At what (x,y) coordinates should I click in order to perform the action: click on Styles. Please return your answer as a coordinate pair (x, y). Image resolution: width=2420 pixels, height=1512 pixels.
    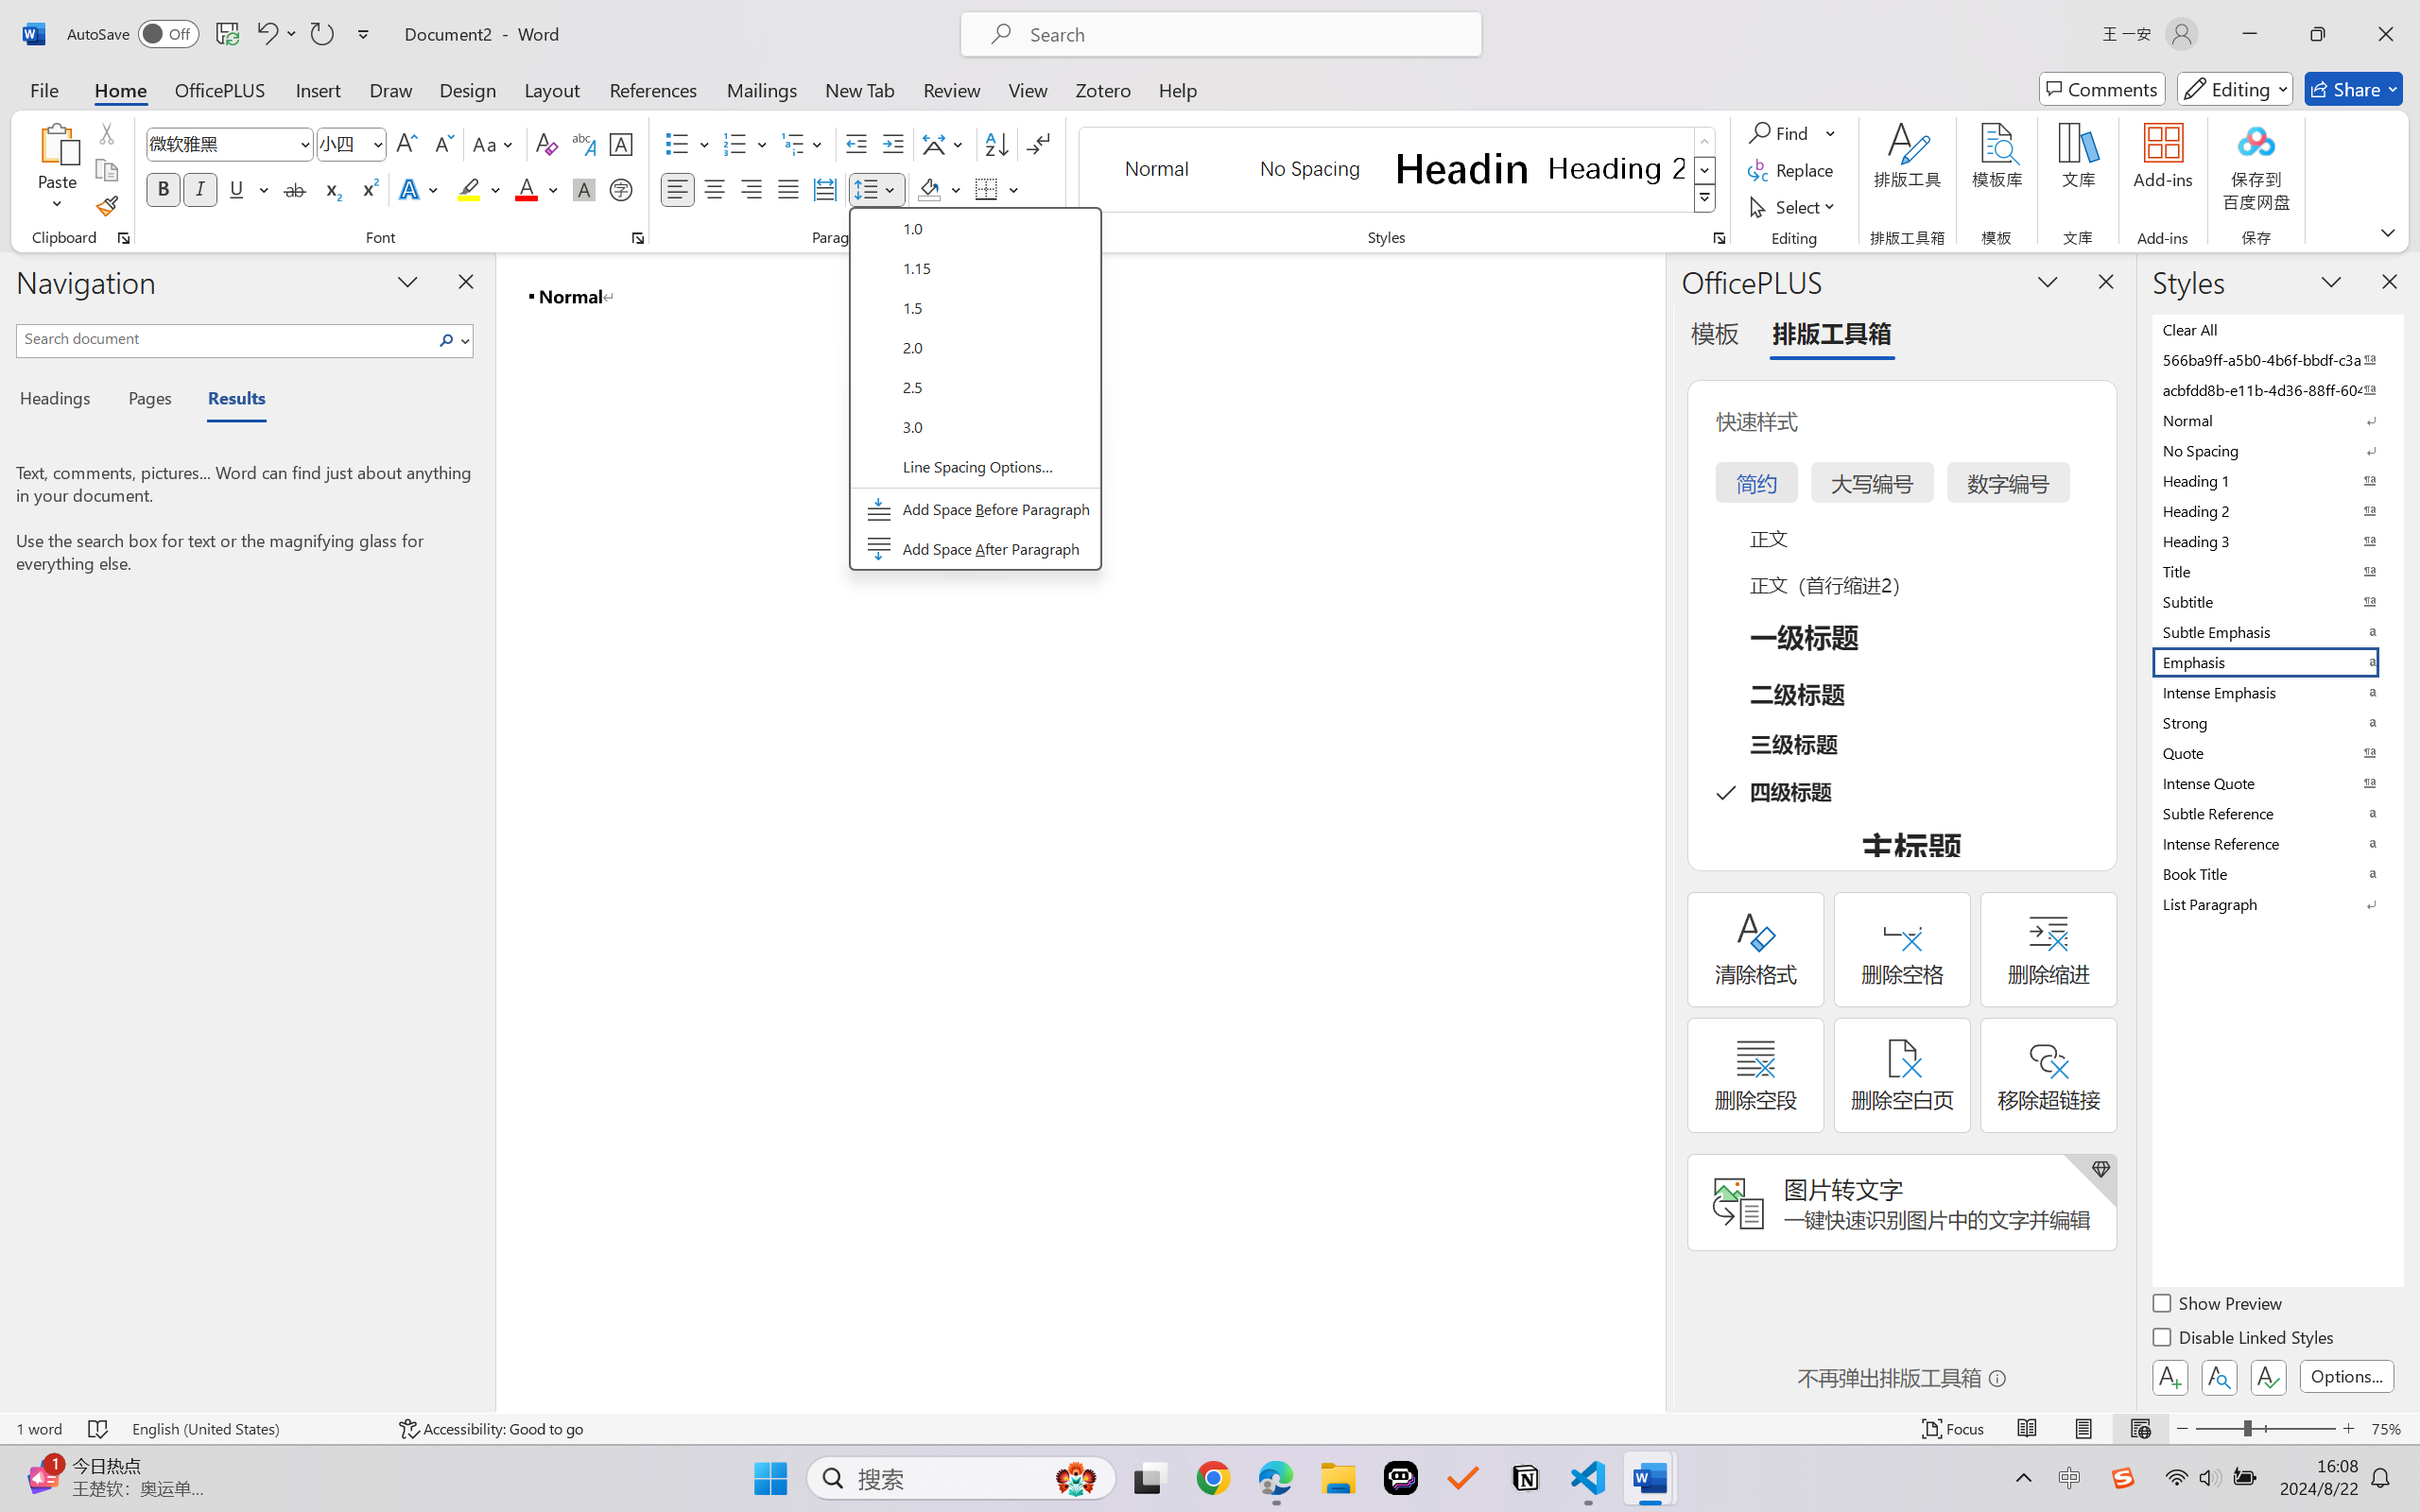
    Looking at the image, I should click on (1705, 198).